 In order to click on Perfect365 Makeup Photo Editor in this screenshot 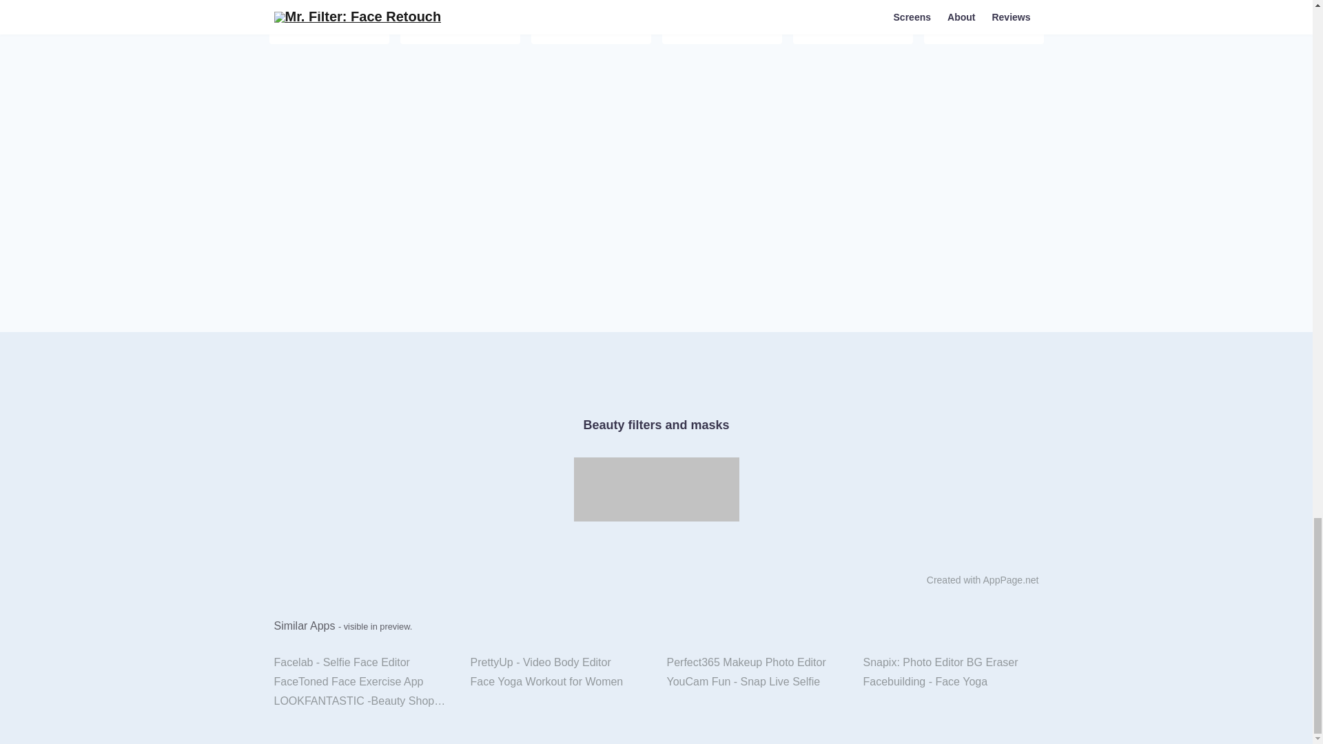, I will do `click(754, 663)`.